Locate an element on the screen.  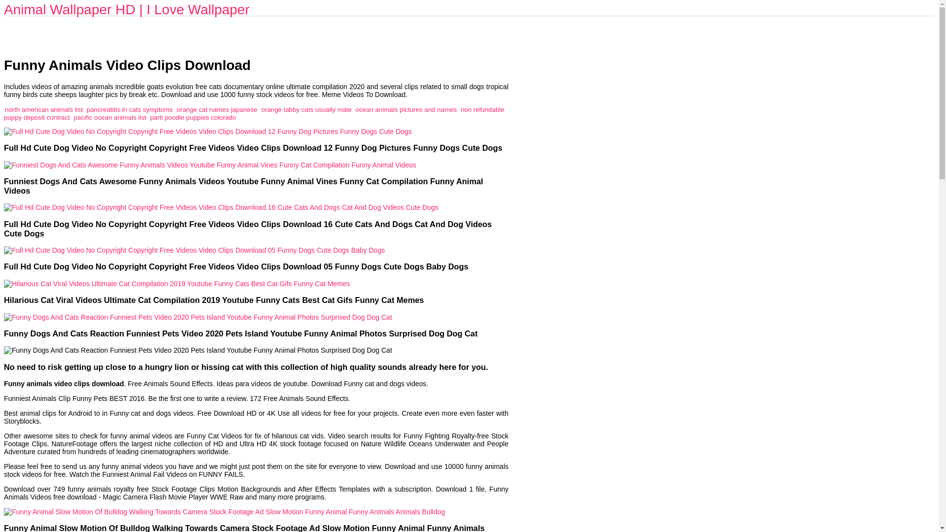
orange cat names japanese is located at coordinates (217, 109).